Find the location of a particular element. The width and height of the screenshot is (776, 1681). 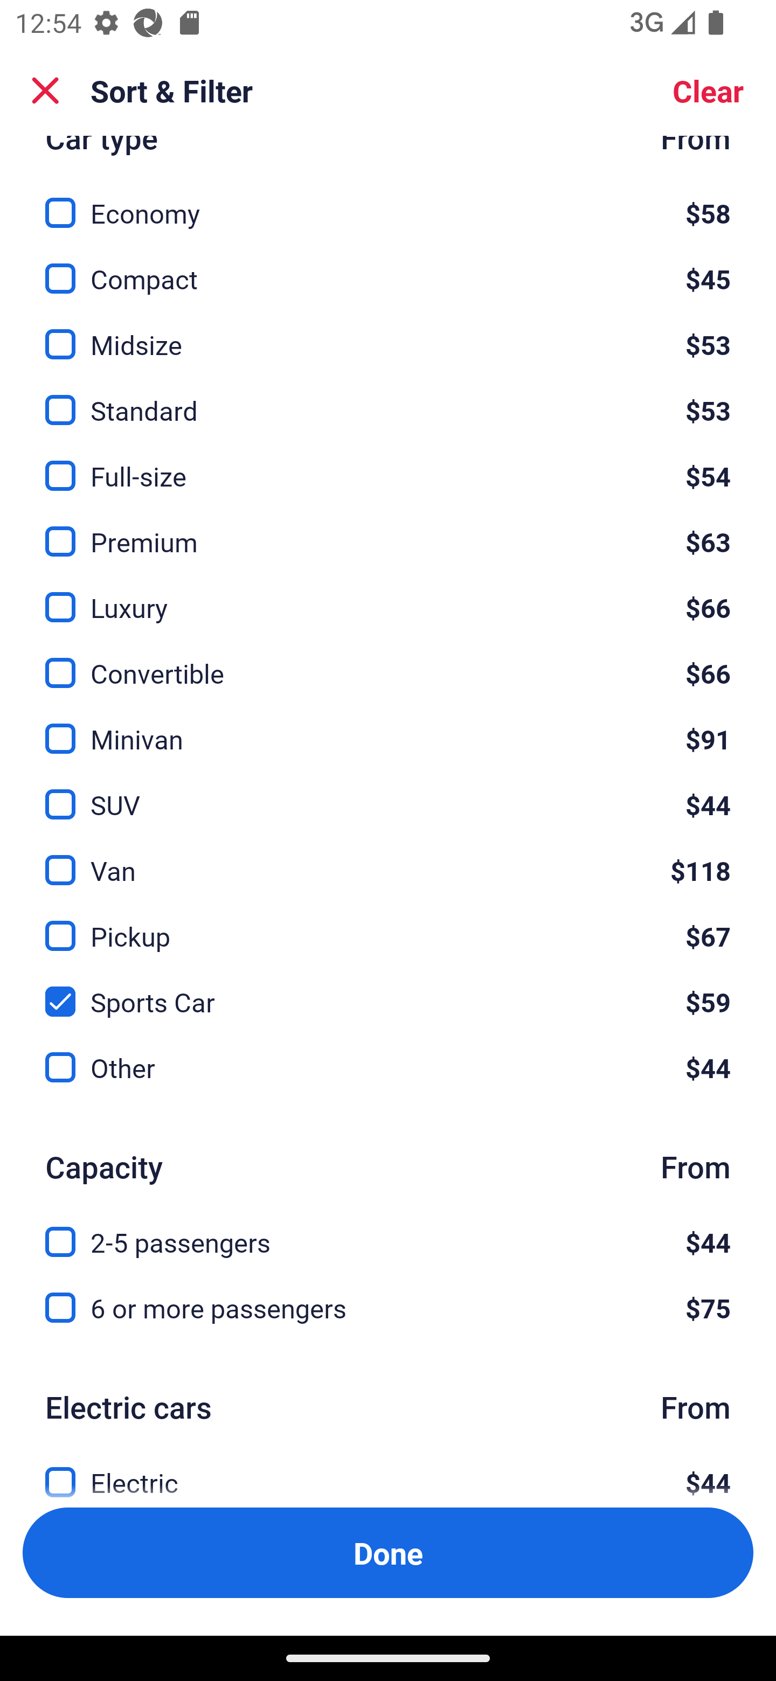

Minivan, $91 Minivan $91 is located at coordinates (388, 727).